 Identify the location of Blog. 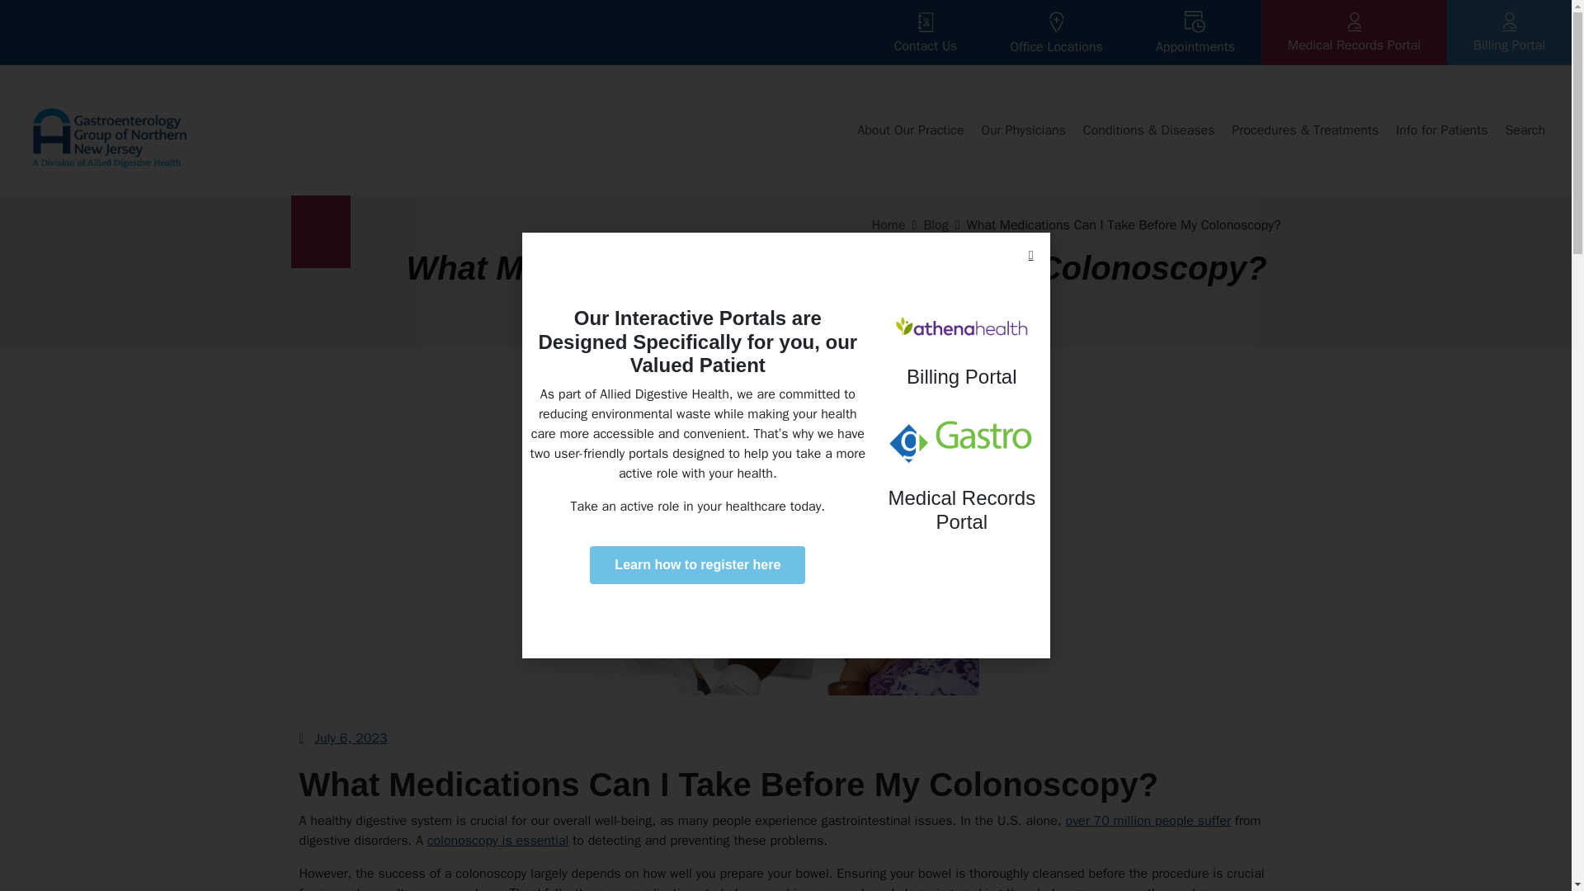
(936, 224).